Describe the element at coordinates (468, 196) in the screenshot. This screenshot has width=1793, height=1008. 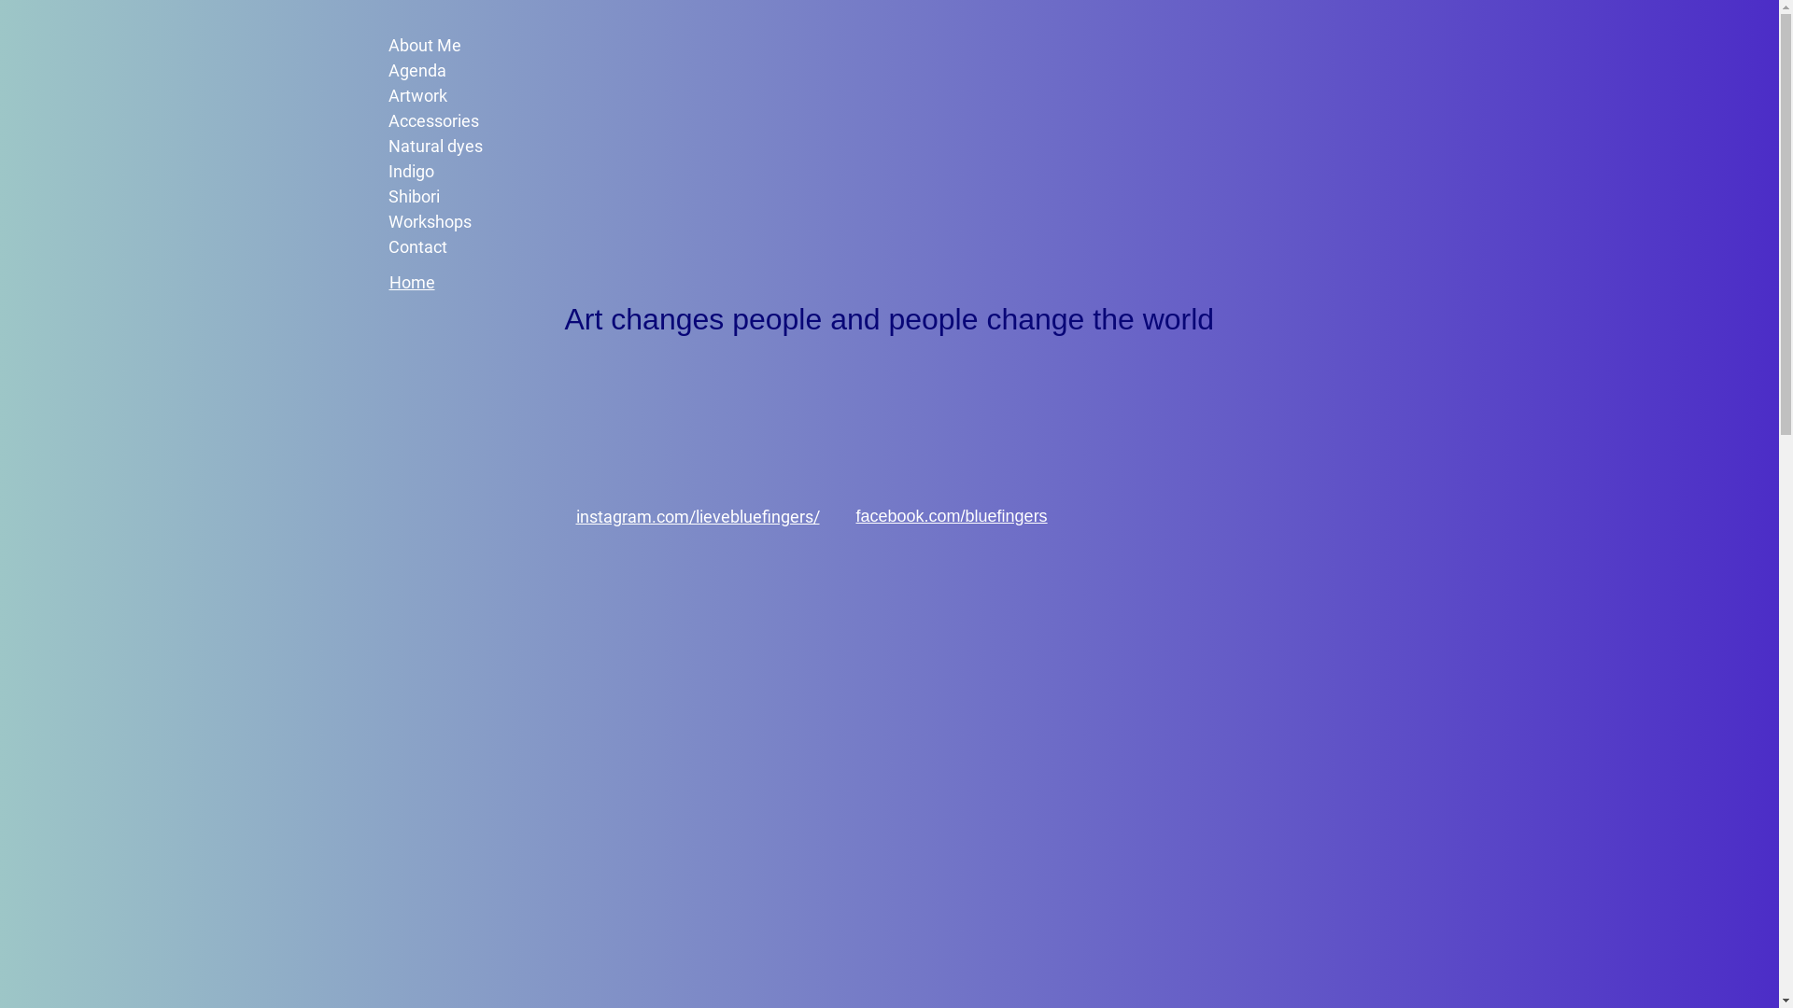
I see `Shibori` at that location.